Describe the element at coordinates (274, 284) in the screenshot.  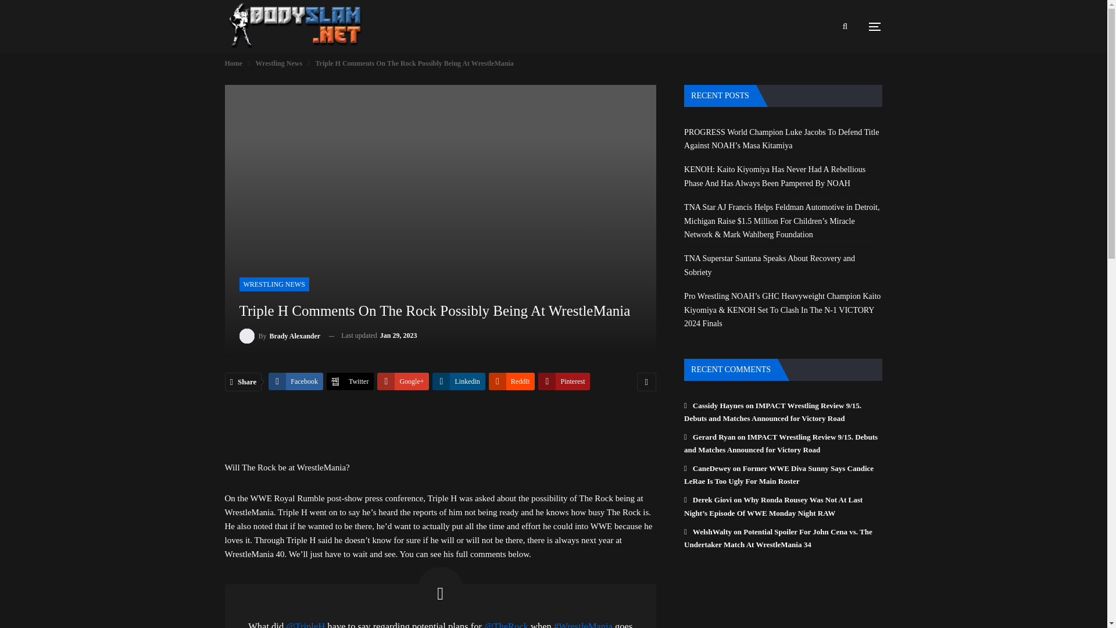
I see `WRESTLING NEWS` at that location.